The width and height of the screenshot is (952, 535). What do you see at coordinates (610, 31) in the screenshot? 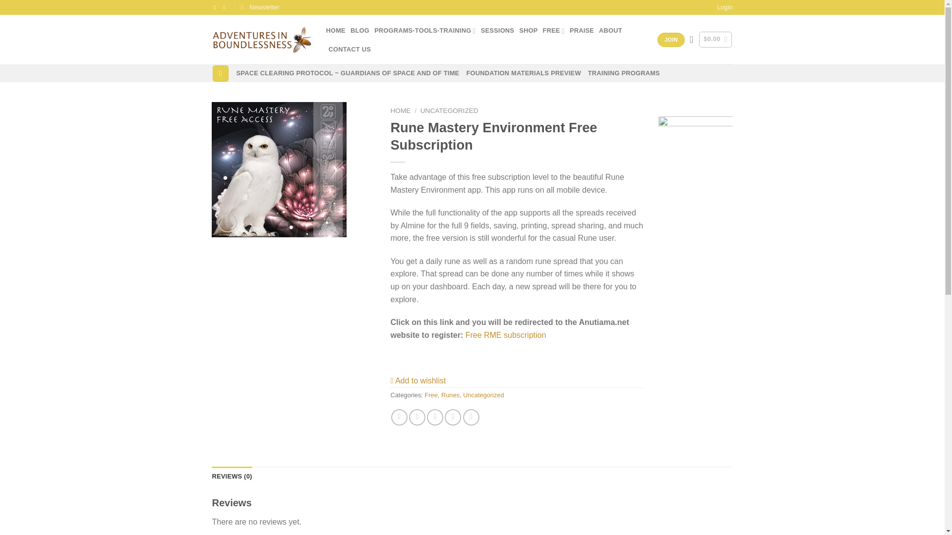
I see `ABOUT` at bounding box center [610, 31].